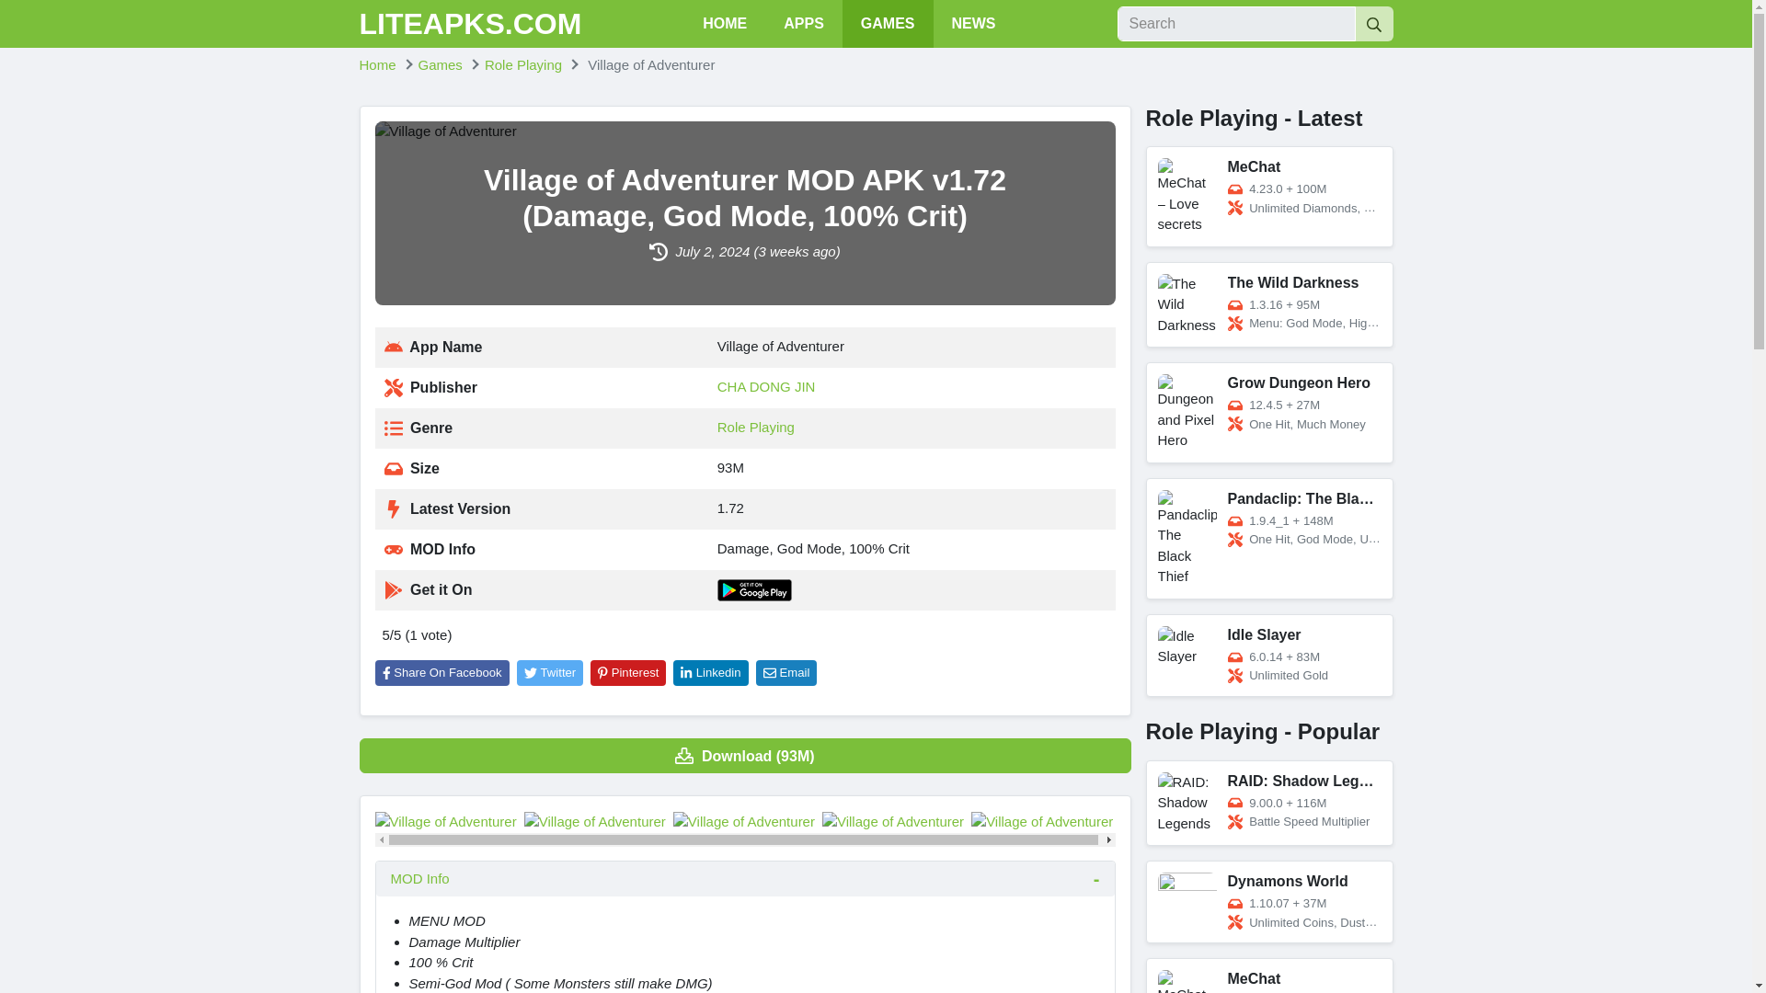 This screenshot has height=993, width=1766. What do you see at coordinates (766, 386) in the screenshot?
I see `CHA DONG JIN` at bounding box center [766, 386].